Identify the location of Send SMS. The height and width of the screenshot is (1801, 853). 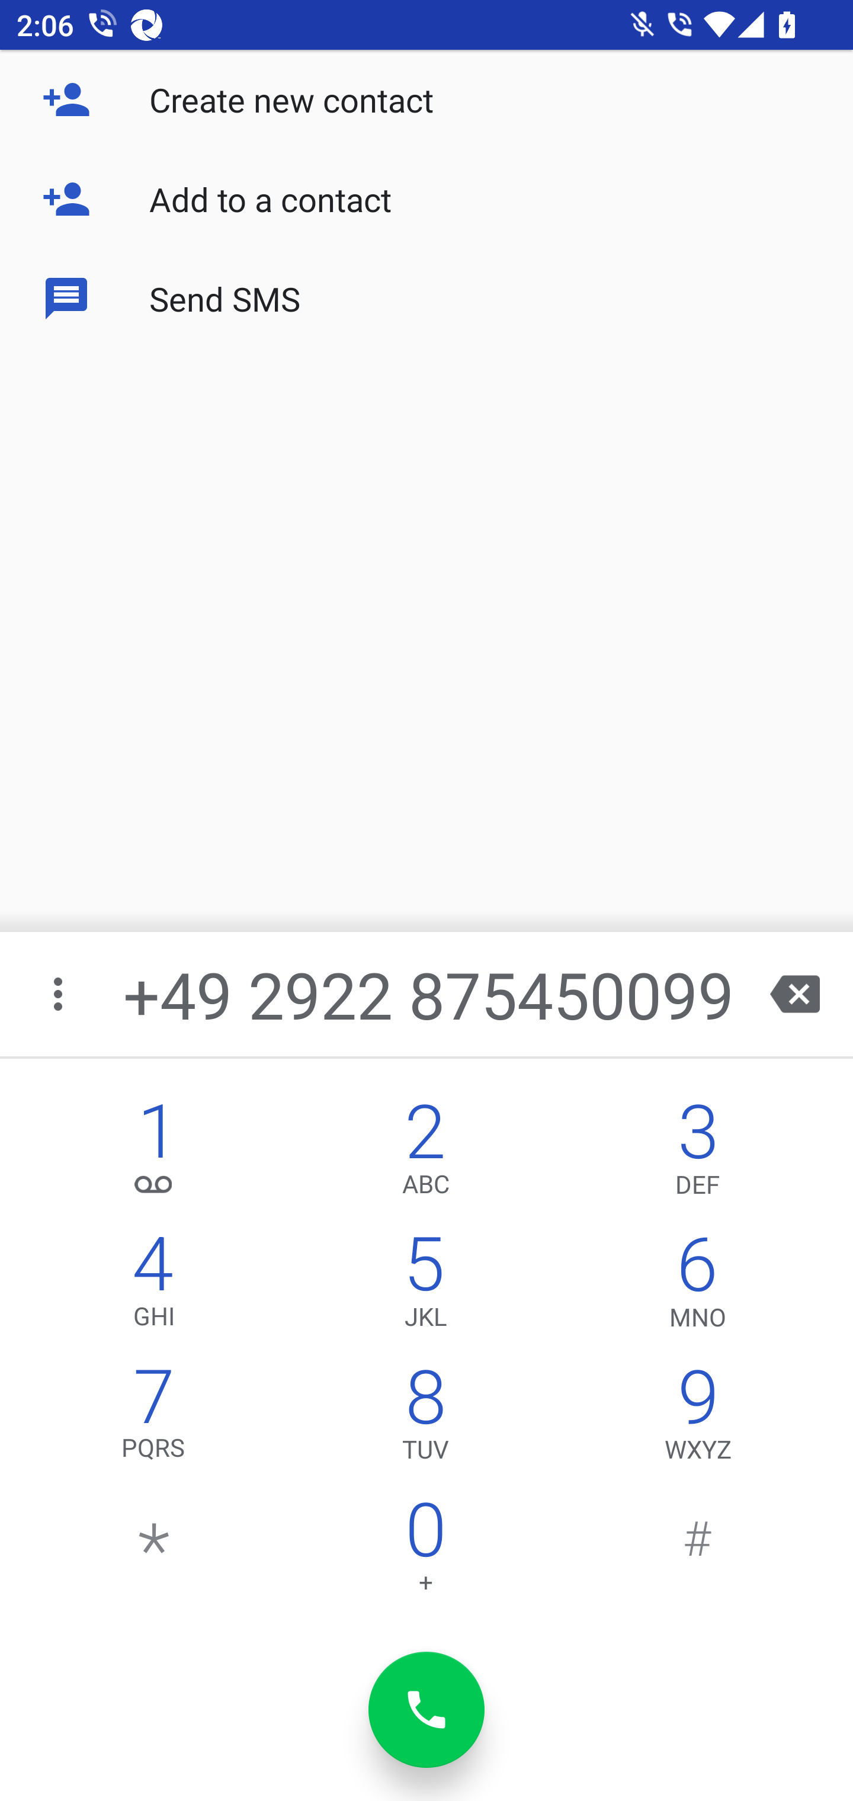
(426, 297).